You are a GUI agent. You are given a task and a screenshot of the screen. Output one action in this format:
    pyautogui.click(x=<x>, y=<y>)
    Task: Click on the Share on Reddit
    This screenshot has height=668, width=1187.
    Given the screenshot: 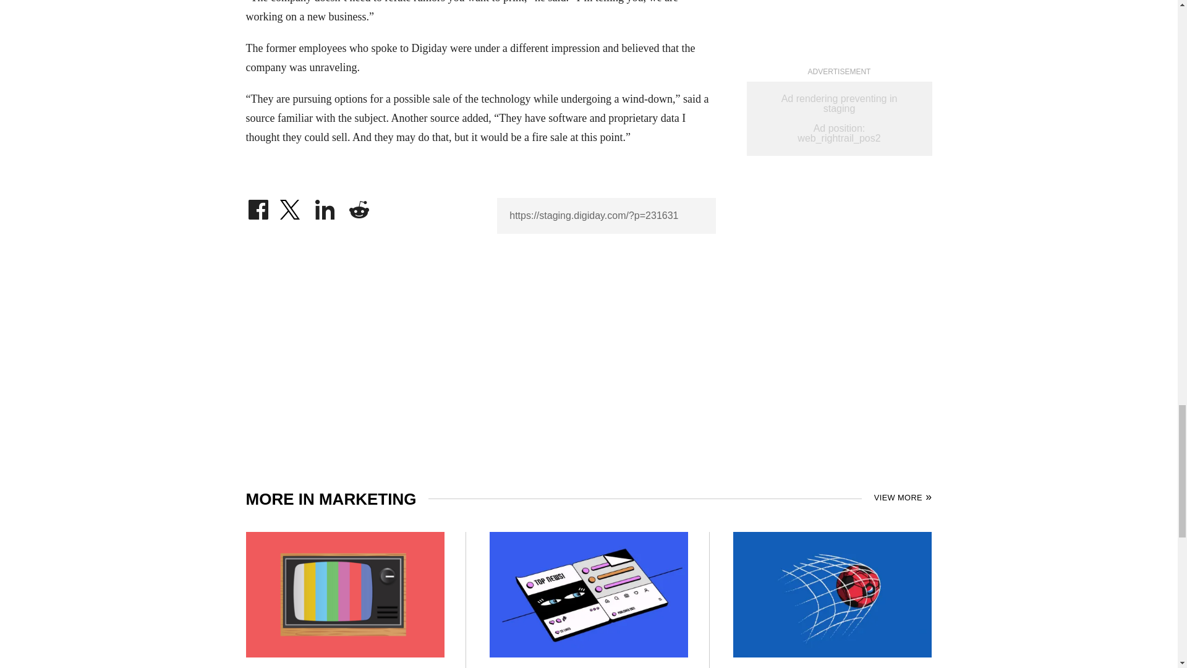 What is the action you would take?
    pyautogui.click(x=359, y=207)
    